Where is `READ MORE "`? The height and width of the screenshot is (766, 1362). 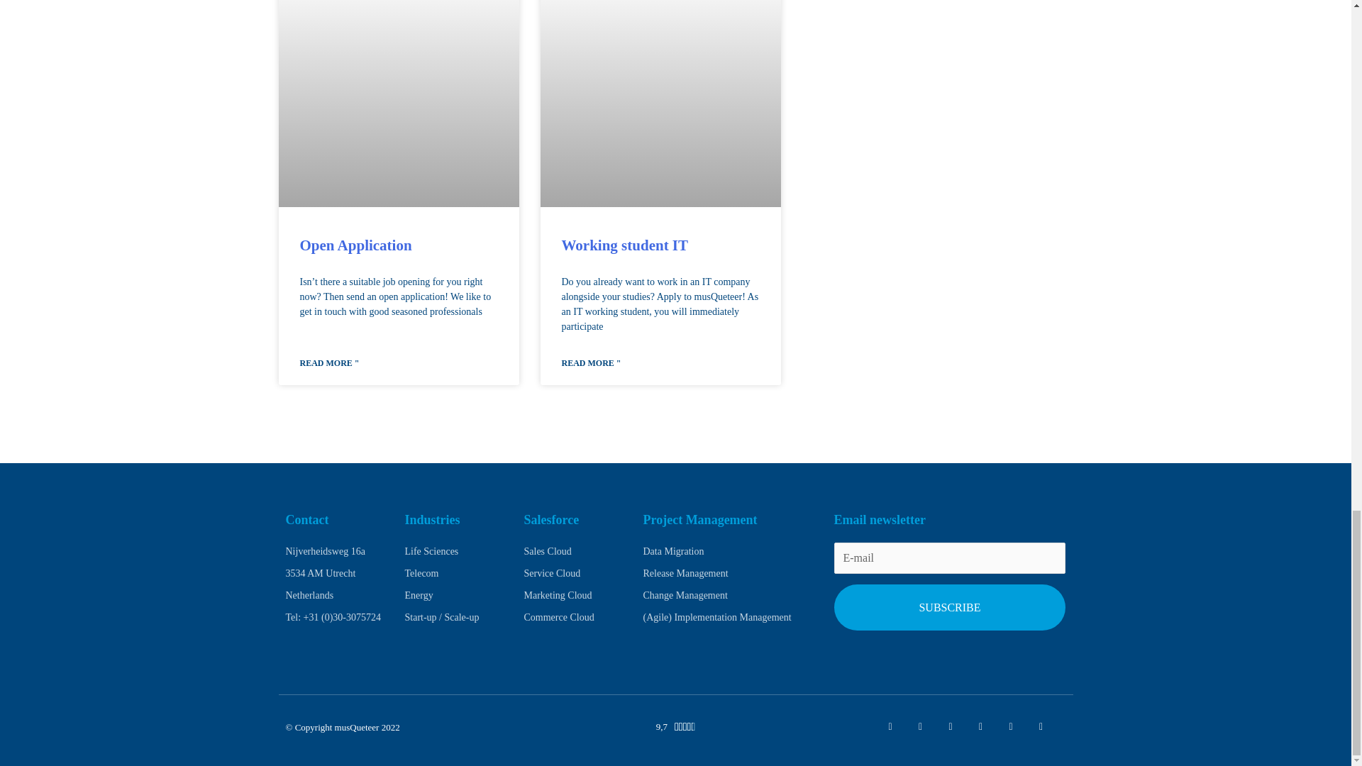
READ MORE " is located at coordinates (329, 363).